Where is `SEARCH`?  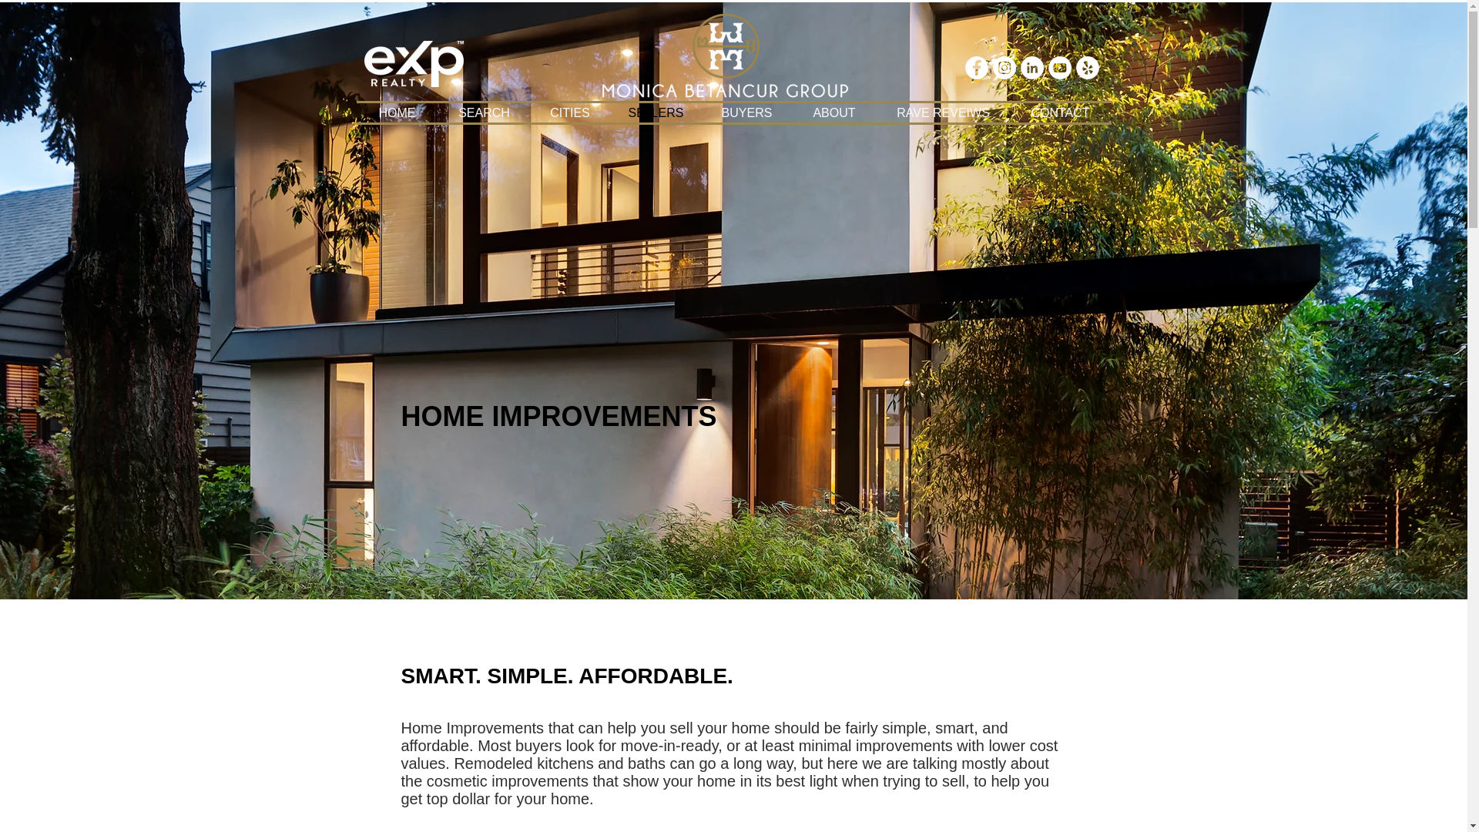 SEARCH is located at coordinates (484, 112).